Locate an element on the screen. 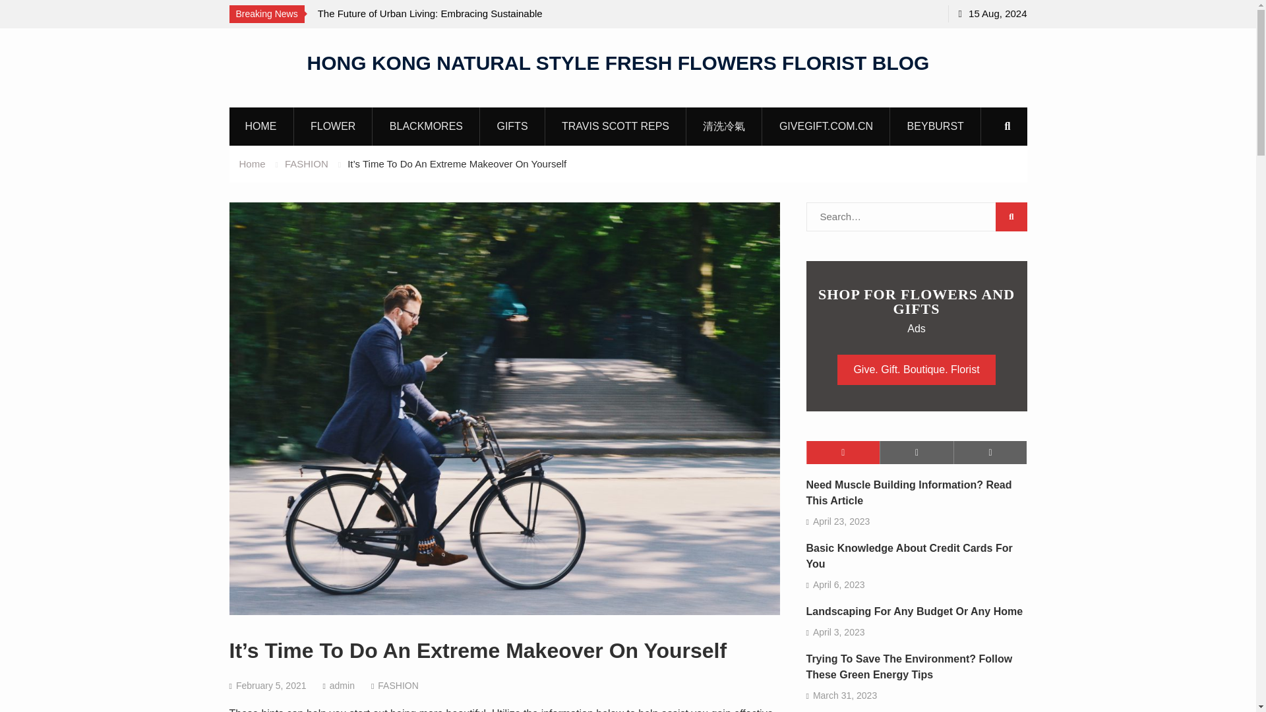  Home is located at coordinates (252, 163).